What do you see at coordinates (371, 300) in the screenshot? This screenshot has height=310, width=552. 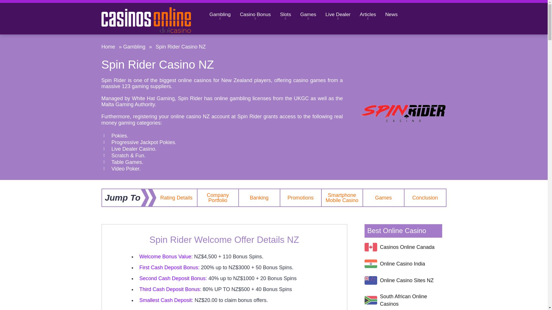 I see `South African Casinos` at bounding box center [371, 300].